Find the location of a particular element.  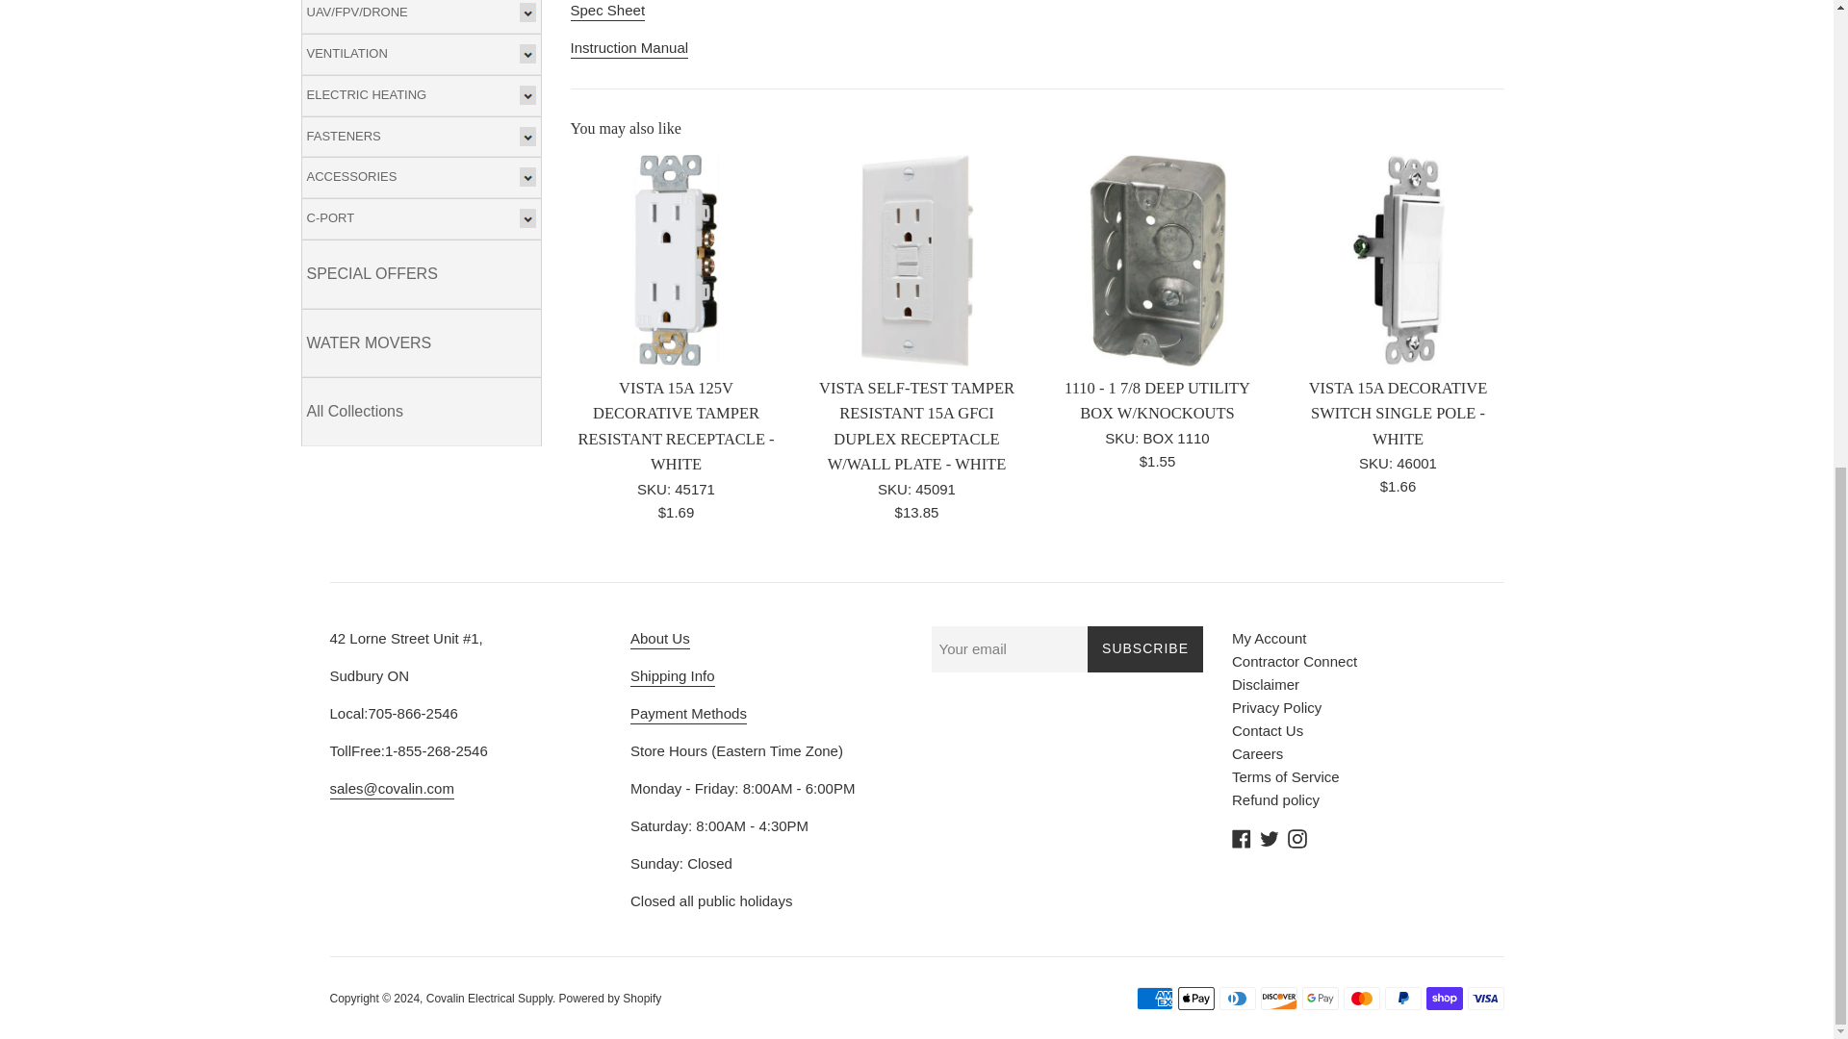

Covalin Electrical Supply on Instagram is located at coordinates (1297, 837).